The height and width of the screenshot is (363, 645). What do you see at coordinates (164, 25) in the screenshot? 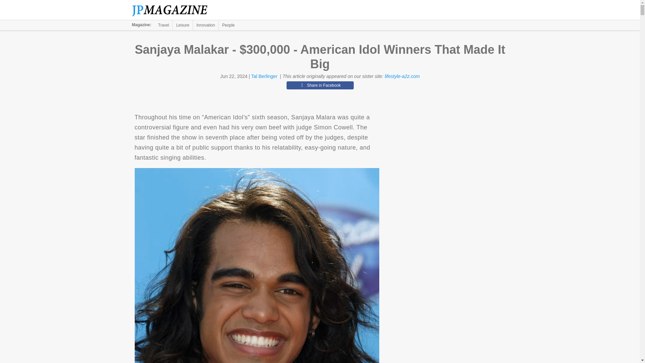
I see `Travel` at bounding box center [164, 25].